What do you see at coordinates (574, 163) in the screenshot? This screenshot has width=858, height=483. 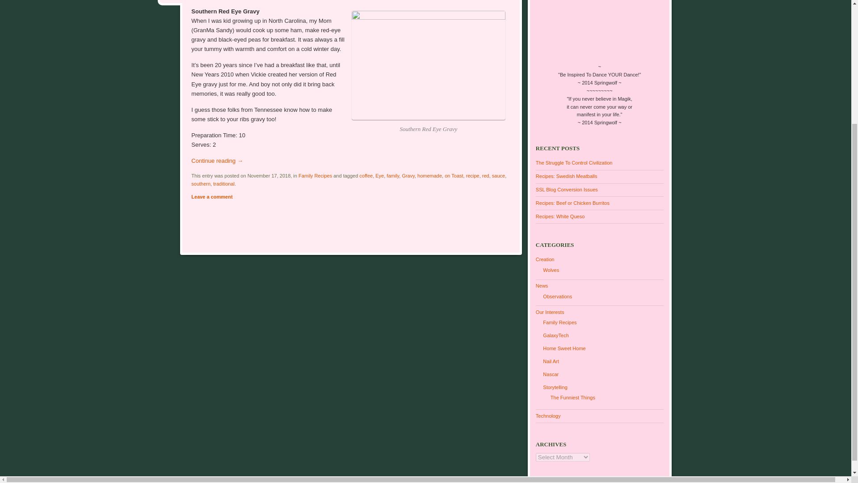 I see `The Struggle To Control Civilization` at bounding box center [574, 163].